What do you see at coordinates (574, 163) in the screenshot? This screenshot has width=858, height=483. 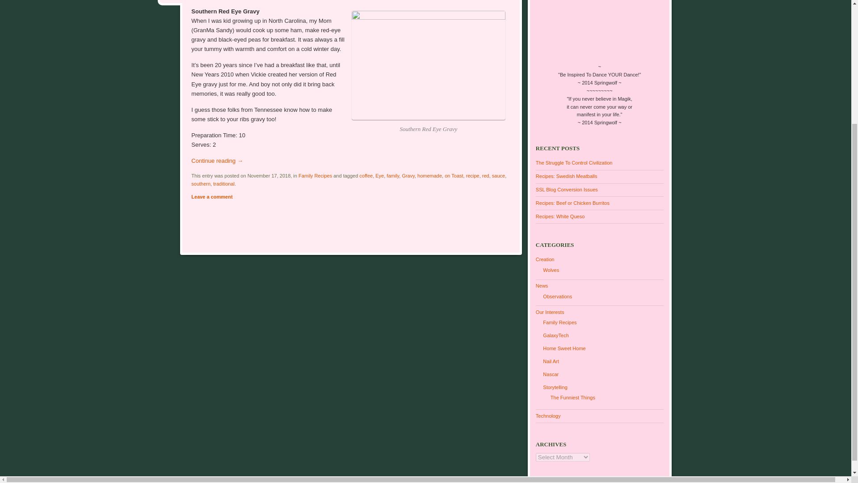 I see `The Struggle To Control Civilization` at bounding box center [574, 163].